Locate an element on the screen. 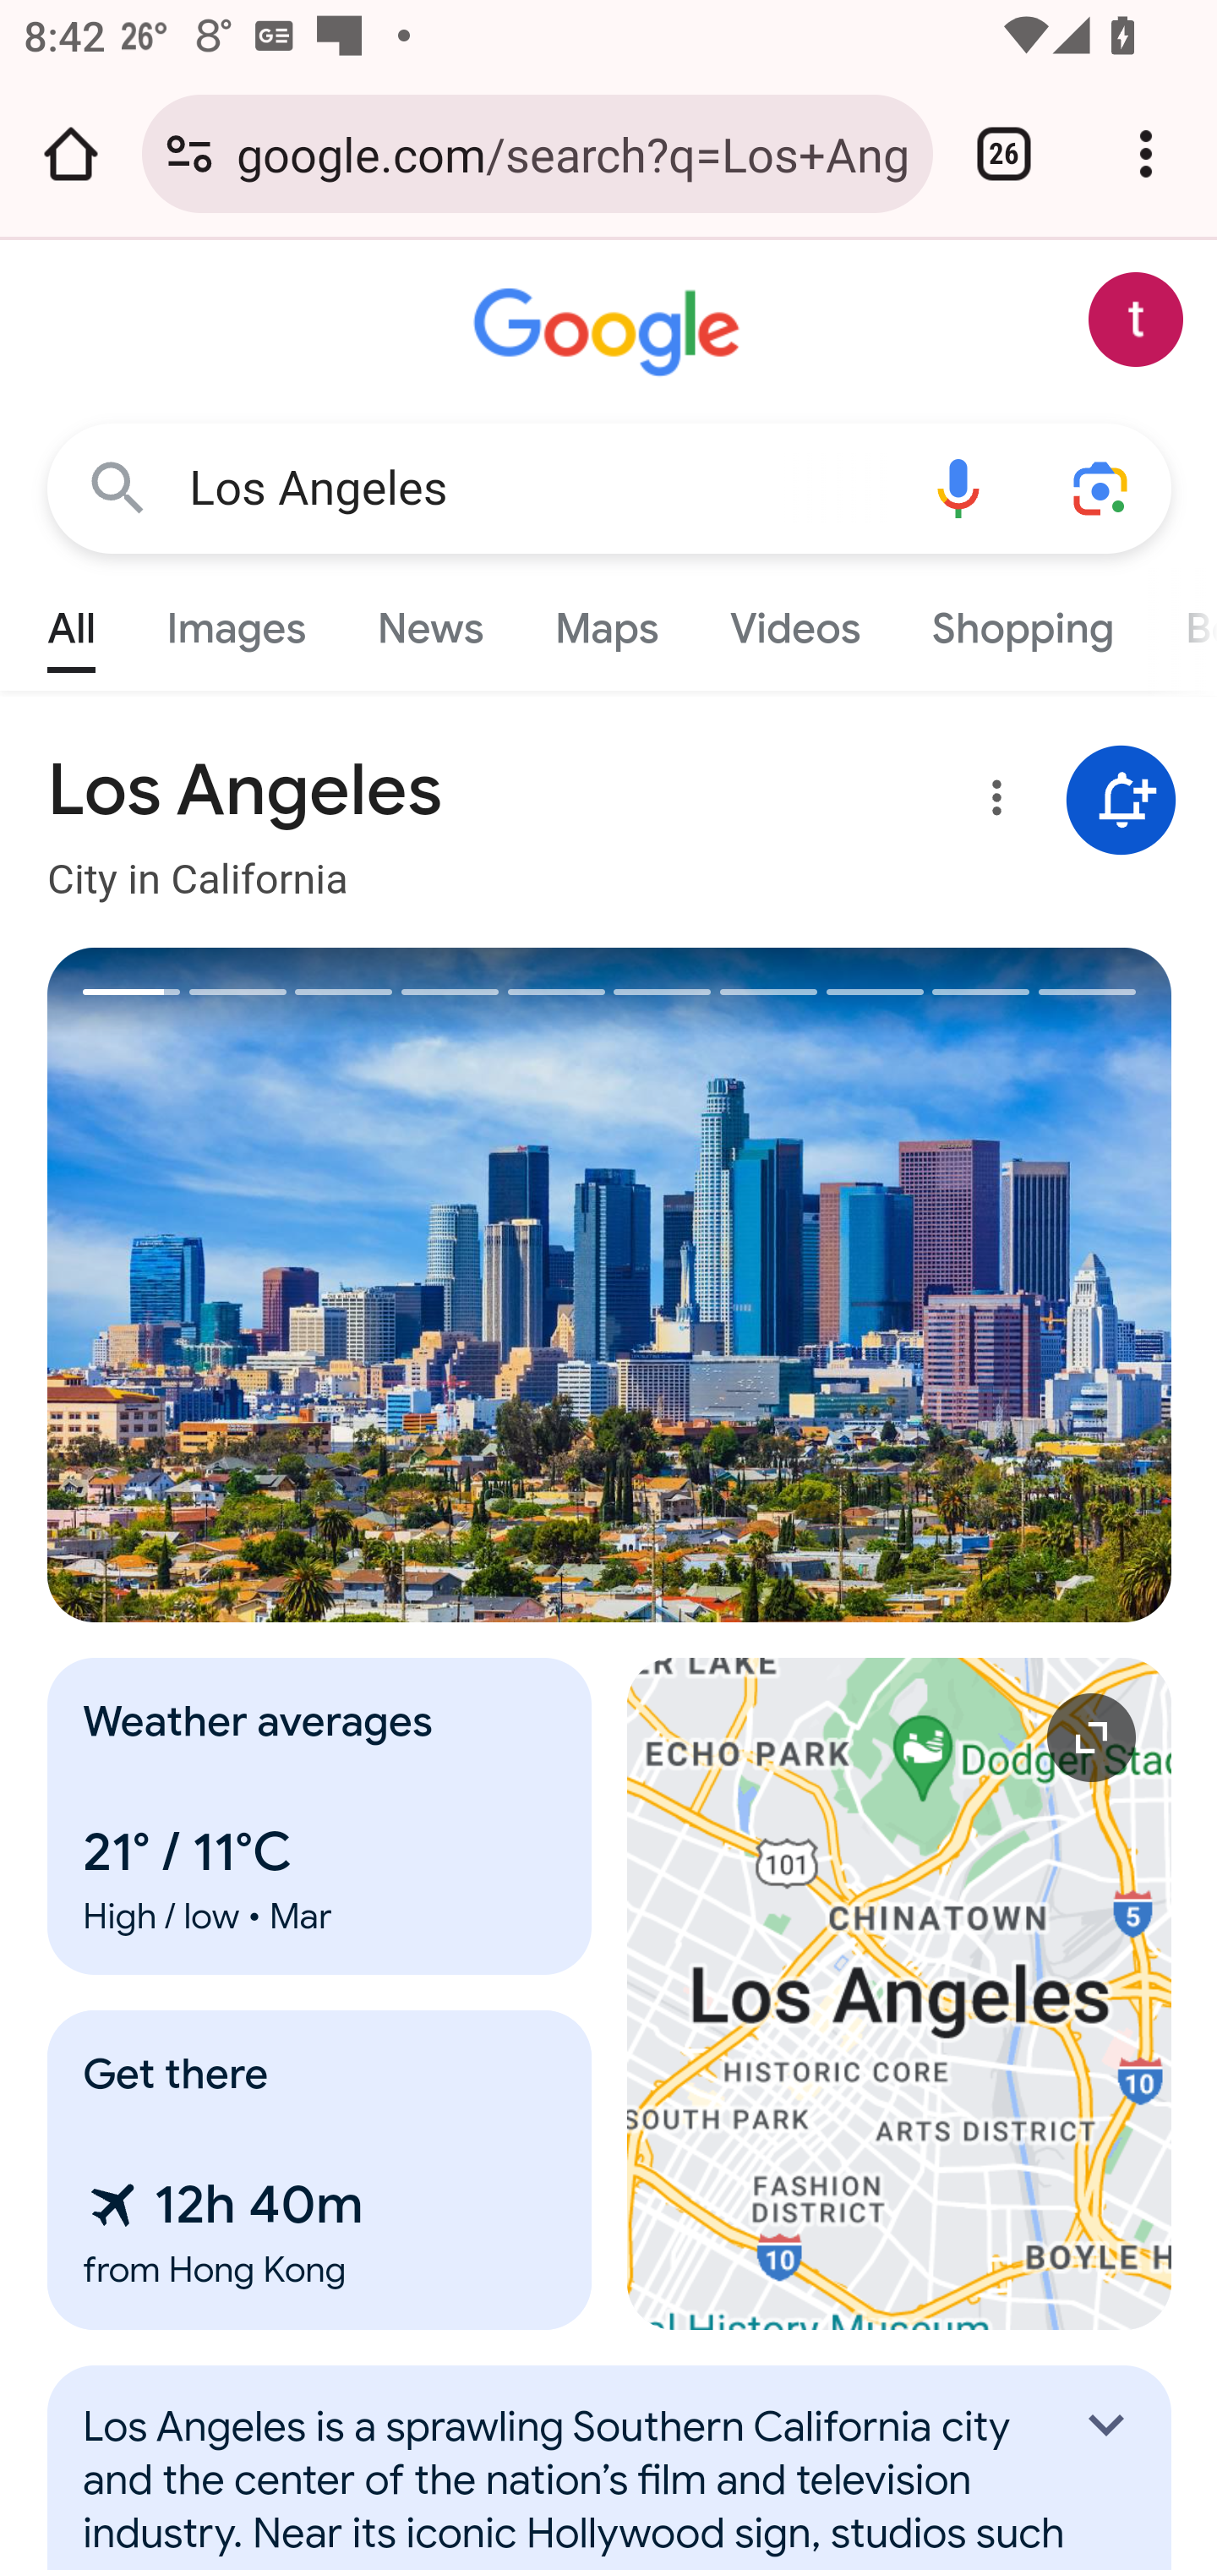 This screenshot has height=2570, width=1217. Get notifications about Los Angeles is located at coordinates (1121, 801).